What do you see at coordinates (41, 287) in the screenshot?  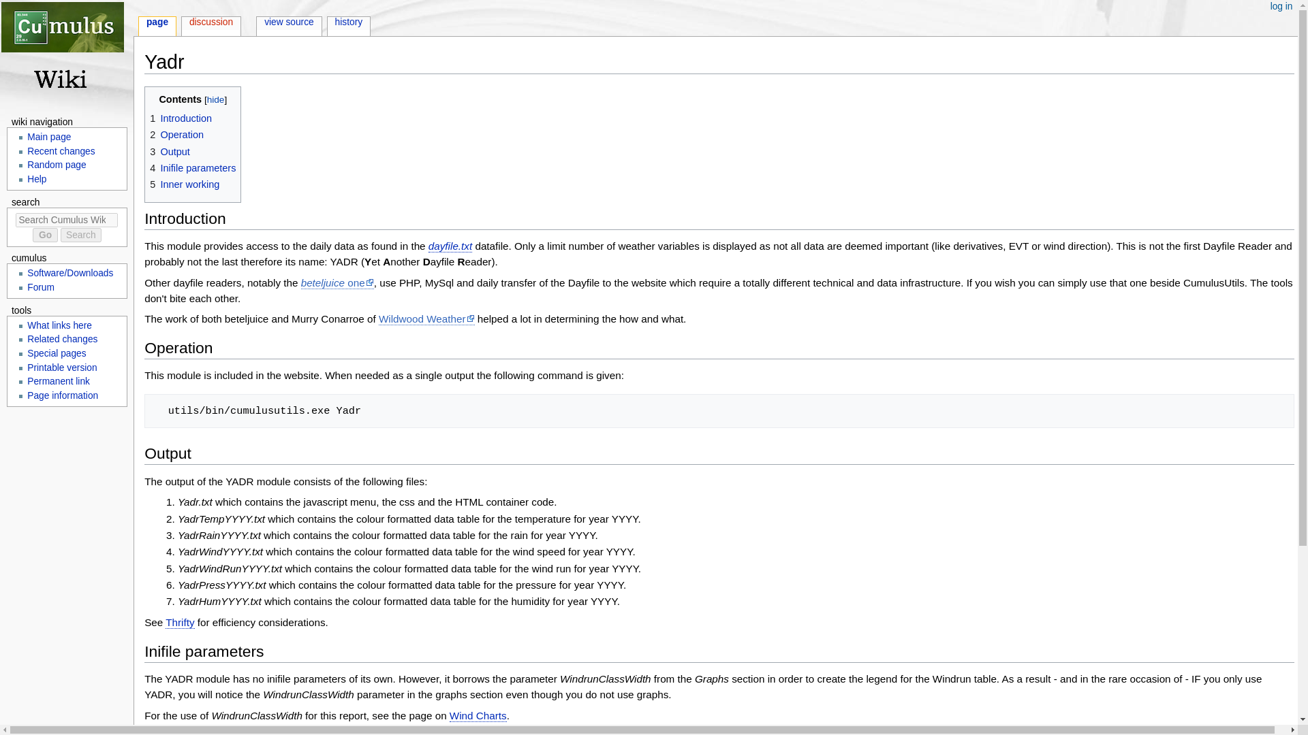 I see `Forum` at bounding box center [41, 287].